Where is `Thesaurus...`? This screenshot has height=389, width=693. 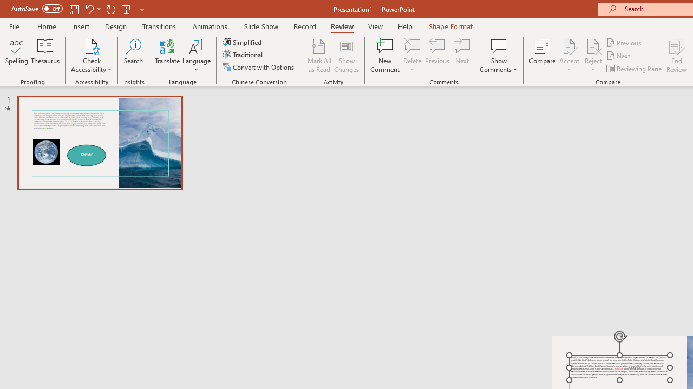 Thesaurus... is located at coordinates (45, 55).